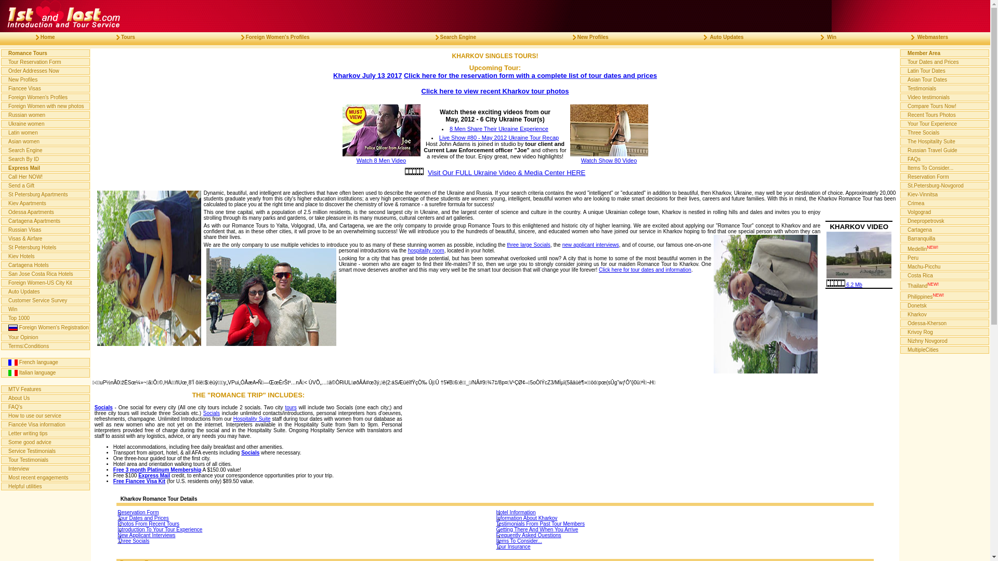 The image size is (998, 561). What do you see at coordinates (46, 124) in the screenshot?
I see `Ukraine women` at bounding box center [46, 124].